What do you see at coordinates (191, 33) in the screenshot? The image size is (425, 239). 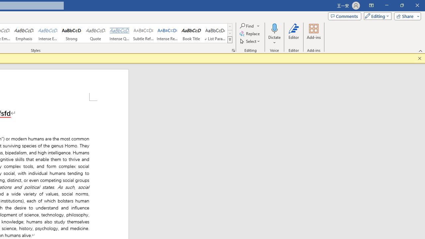 I see `Book Title` at bounding box center [191, 33].